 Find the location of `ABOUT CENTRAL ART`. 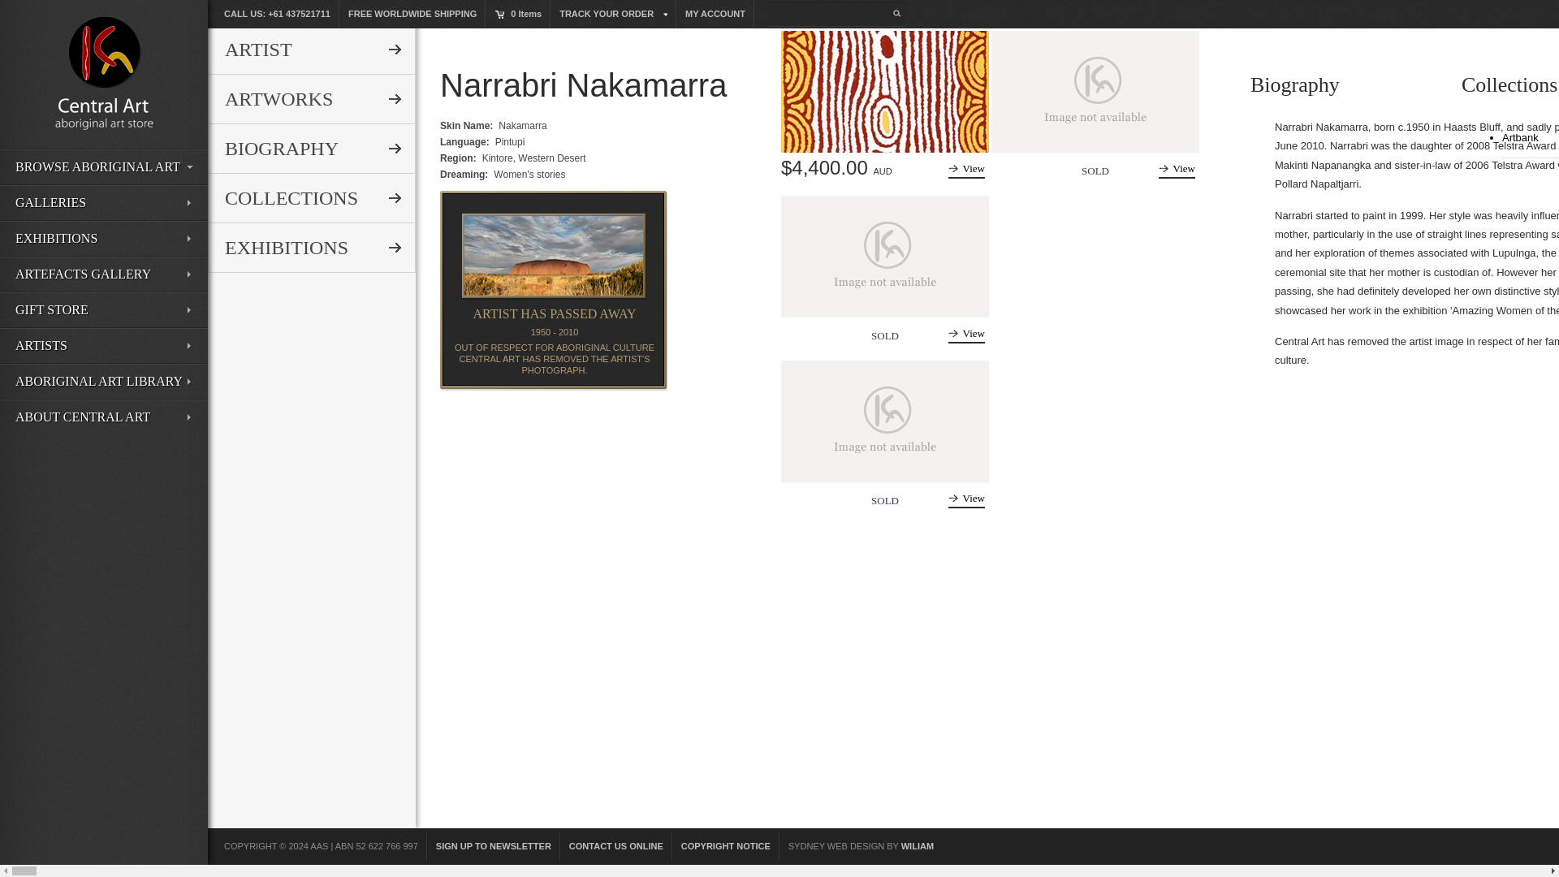

ABOUT CENTRAL ART is located at coordinates (104, 417).